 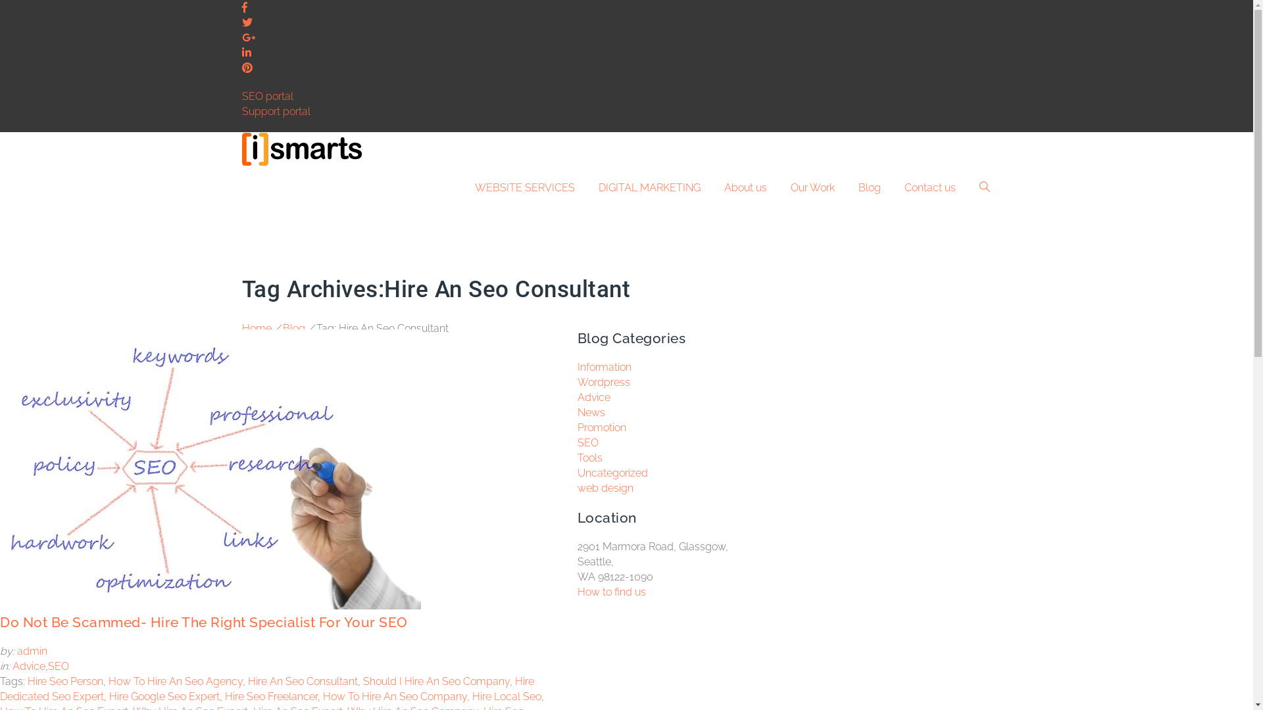 What do you see at coordinates (869, 188) in the screenshot?
I see `Blog` at bounding box center [869, 188].